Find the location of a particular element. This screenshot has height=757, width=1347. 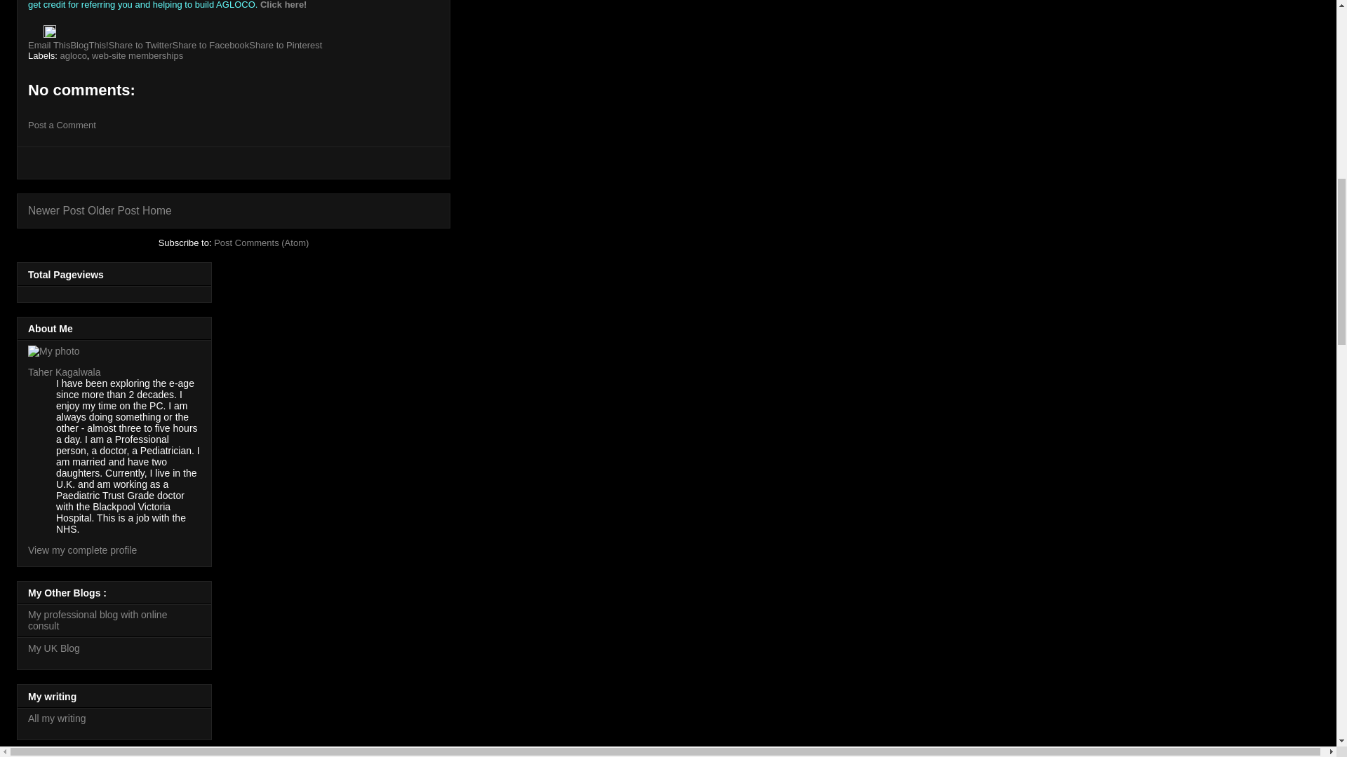

Click here! is located at coordinates (283, 5).